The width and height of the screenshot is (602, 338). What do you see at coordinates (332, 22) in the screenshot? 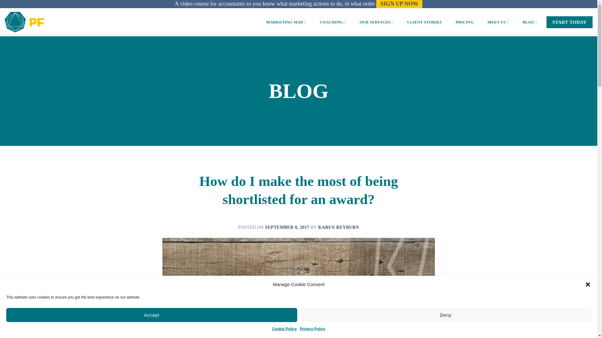
I see `COACHING` at bounding box center [332, 22].